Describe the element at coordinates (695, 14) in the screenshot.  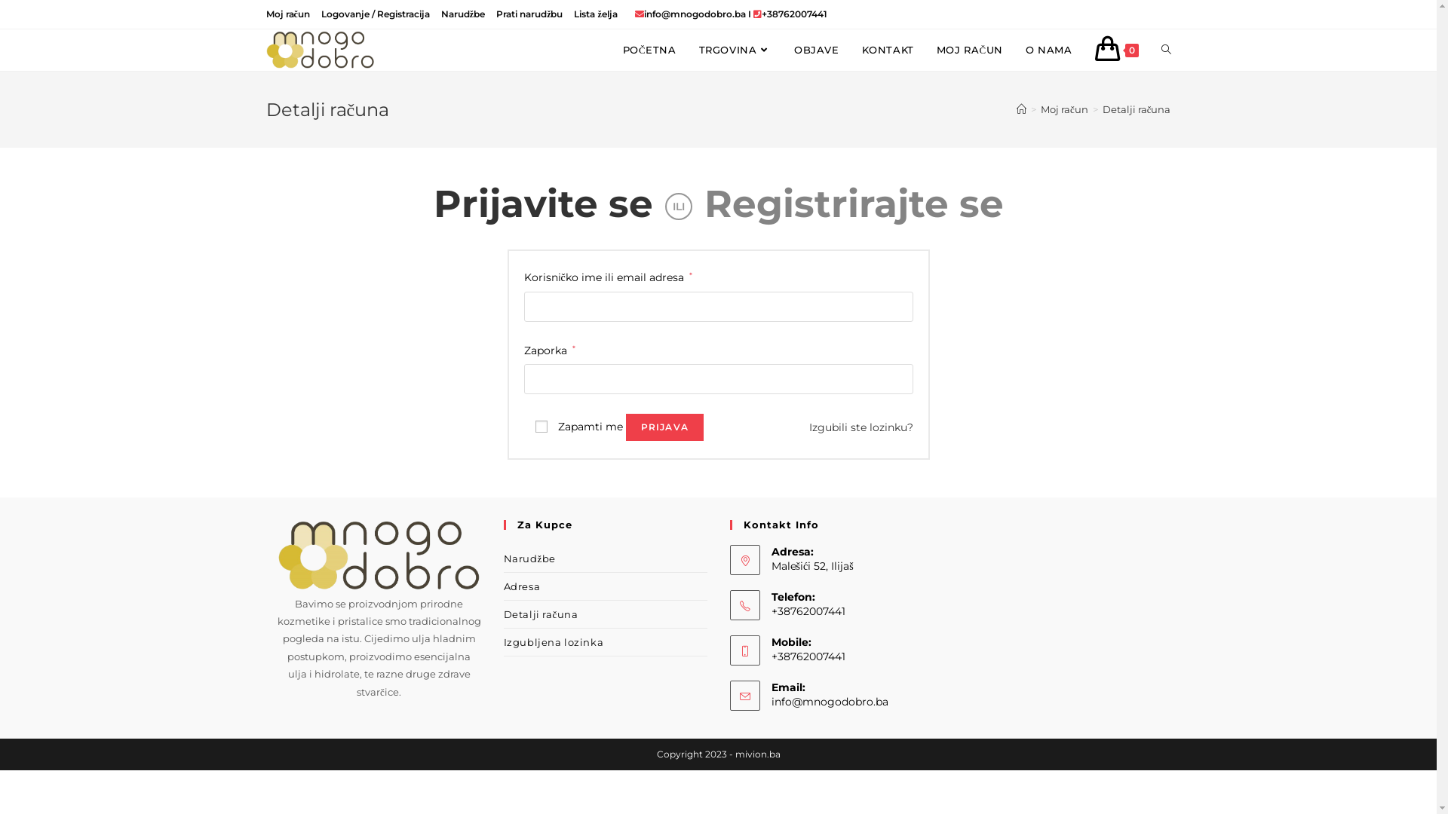
I see `info@mnogodobro.ba` at that location.